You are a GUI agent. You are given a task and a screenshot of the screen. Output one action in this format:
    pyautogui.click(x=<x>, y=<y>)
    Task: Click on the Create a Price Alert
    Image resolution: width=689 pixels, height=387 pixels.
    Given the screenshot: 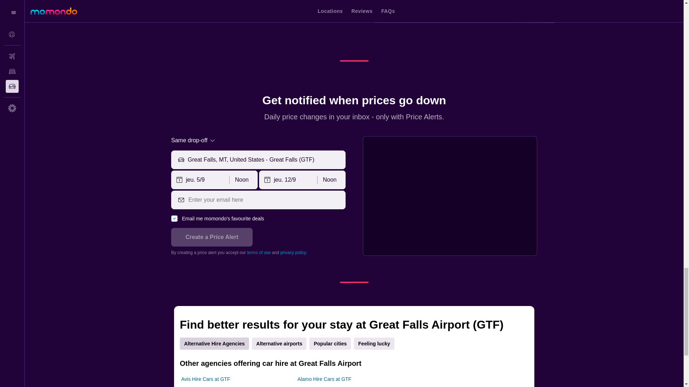 What is the action you would take?
    pyautogui.click(x=212, y=237)
    